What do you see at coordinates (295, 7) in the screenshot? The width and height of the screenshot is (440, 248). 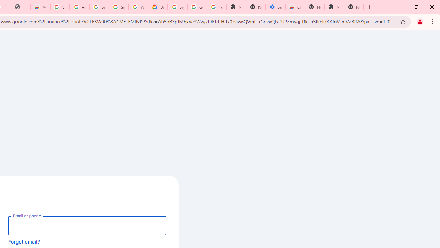 I see `Chrome Web Store - Accessibility extensions` at bounding box center [295, 7].